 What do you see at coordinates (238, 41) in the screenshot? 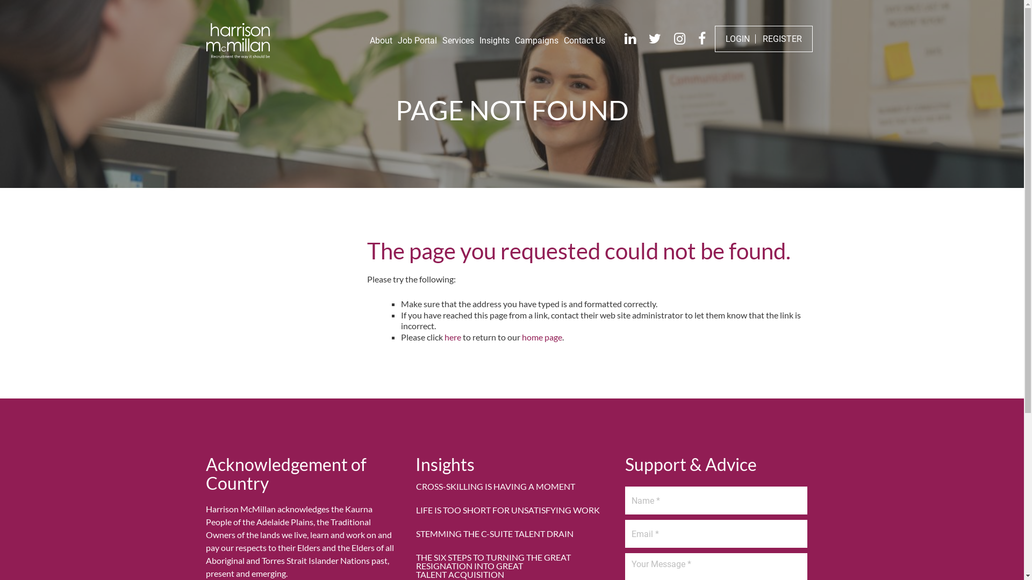
I see `Drover ag` at bounding box center [238, 41].